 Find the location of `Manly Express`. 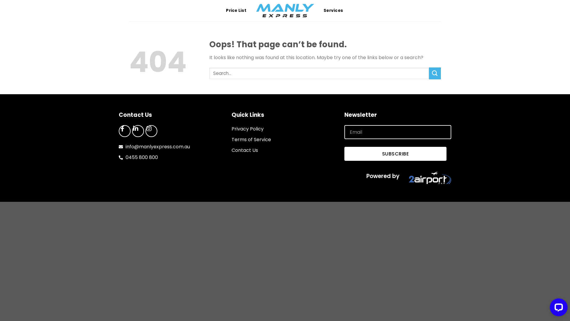

Manly Express is located at coordinates (285, 11).